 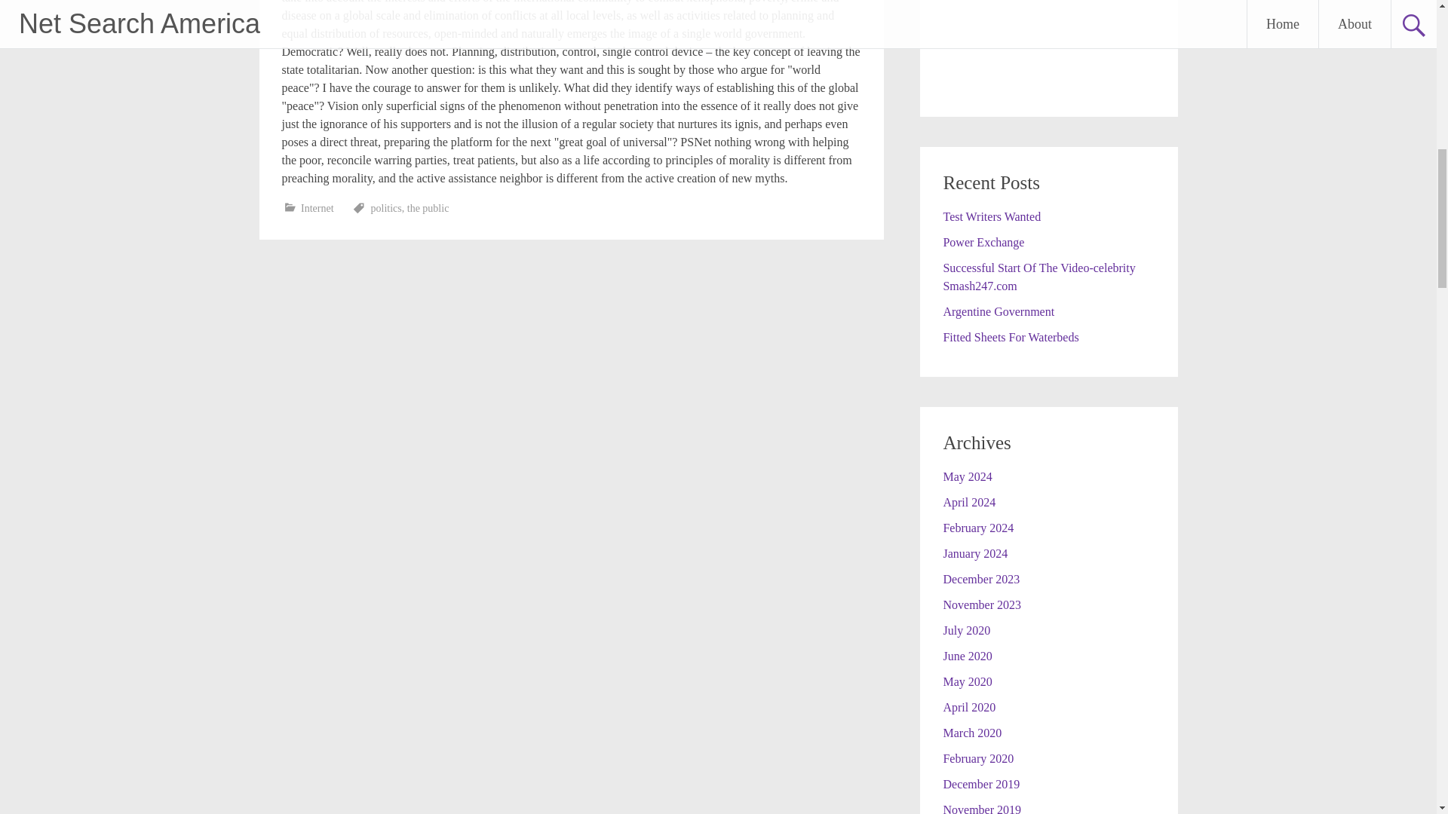 I want to click on July 2020, so click(x=966, y=630).